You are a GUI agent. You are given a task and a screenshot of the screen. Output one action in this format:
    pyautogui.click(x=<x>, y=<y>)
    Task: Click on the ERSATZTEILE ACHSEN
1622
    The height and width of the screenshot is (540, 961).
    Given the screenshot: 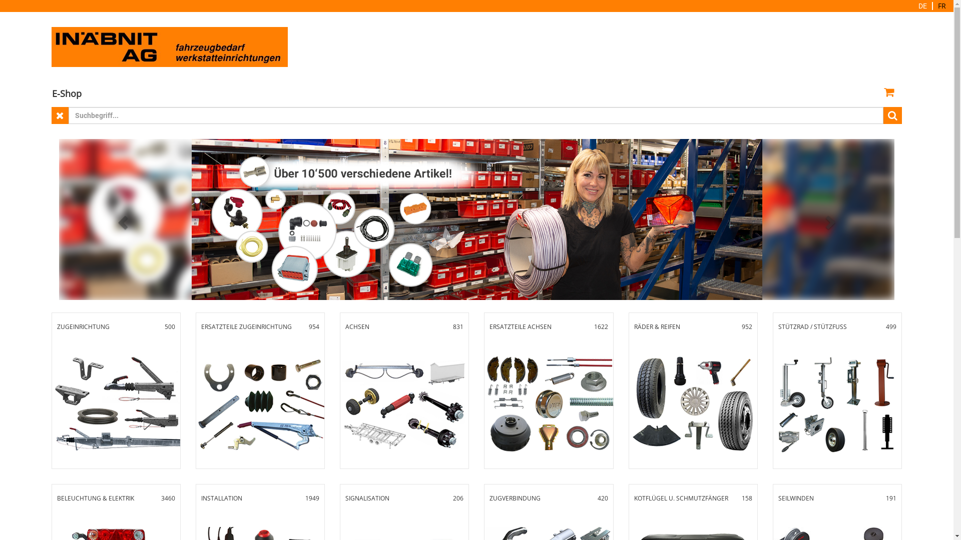 What is the action you would take?
    pyautogui.click(x=549, y=391)
    